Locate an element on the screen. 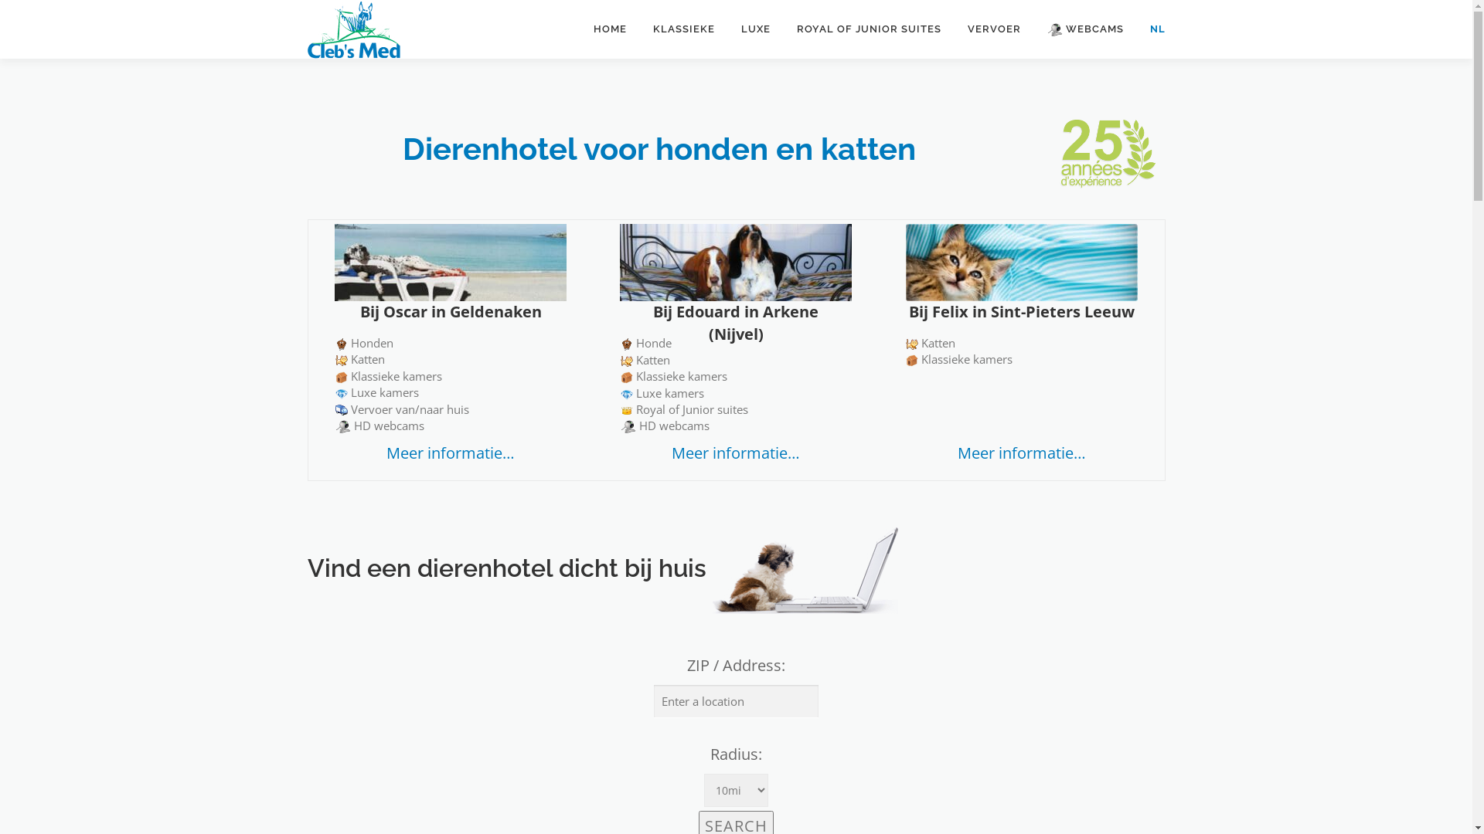 This screenshot has width=1484, height=834. VERVOER is located at coordinates (994, 29).